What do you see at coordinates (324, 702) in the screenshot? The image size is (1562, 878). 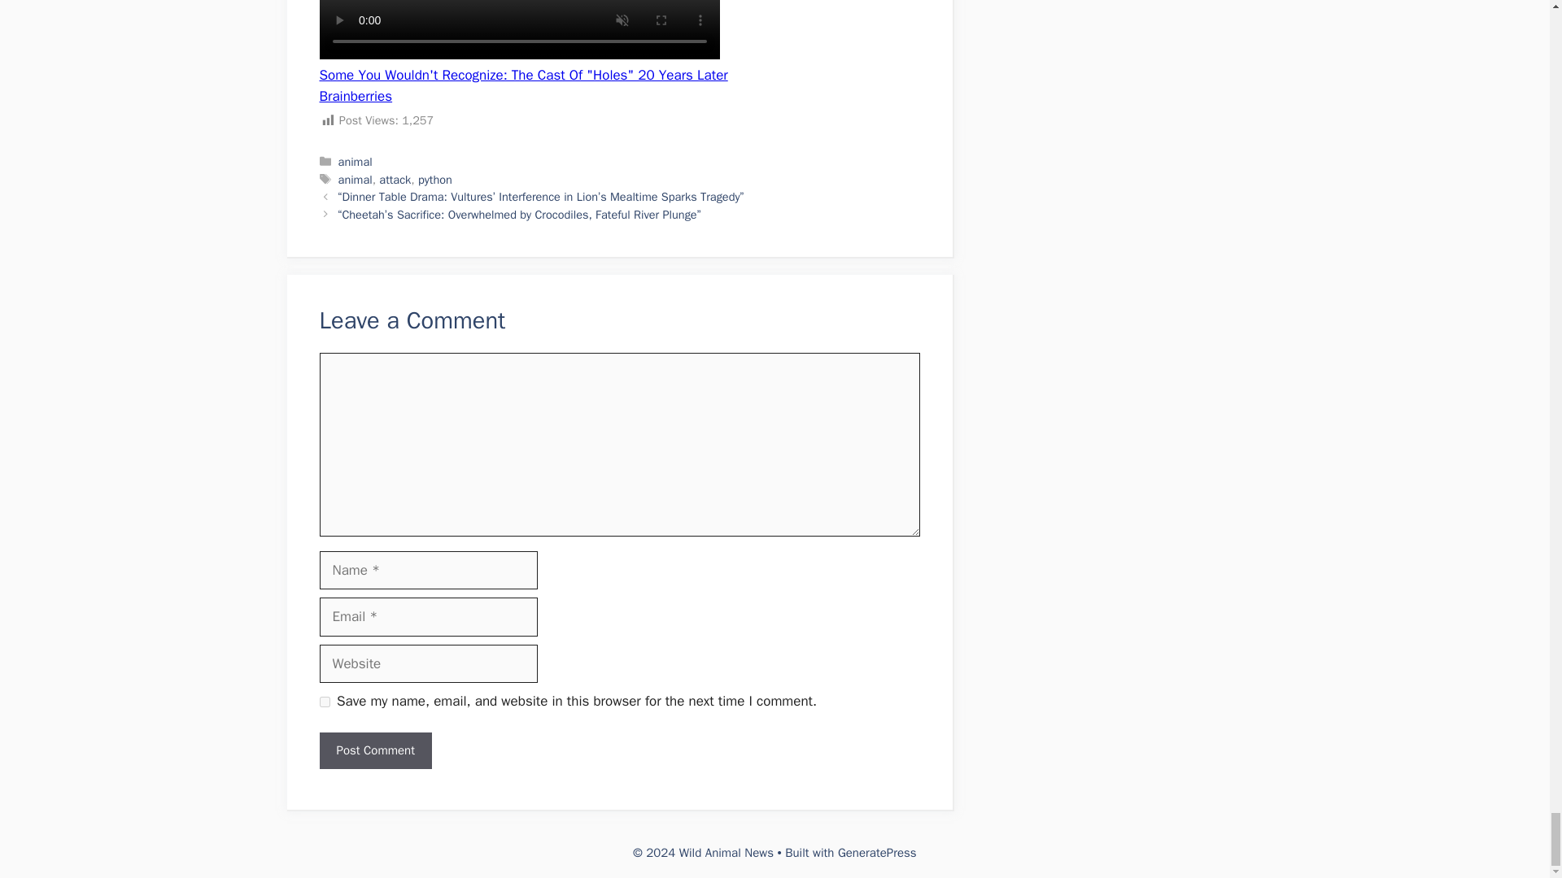 I see `yes` at bounding box center [324, 702].